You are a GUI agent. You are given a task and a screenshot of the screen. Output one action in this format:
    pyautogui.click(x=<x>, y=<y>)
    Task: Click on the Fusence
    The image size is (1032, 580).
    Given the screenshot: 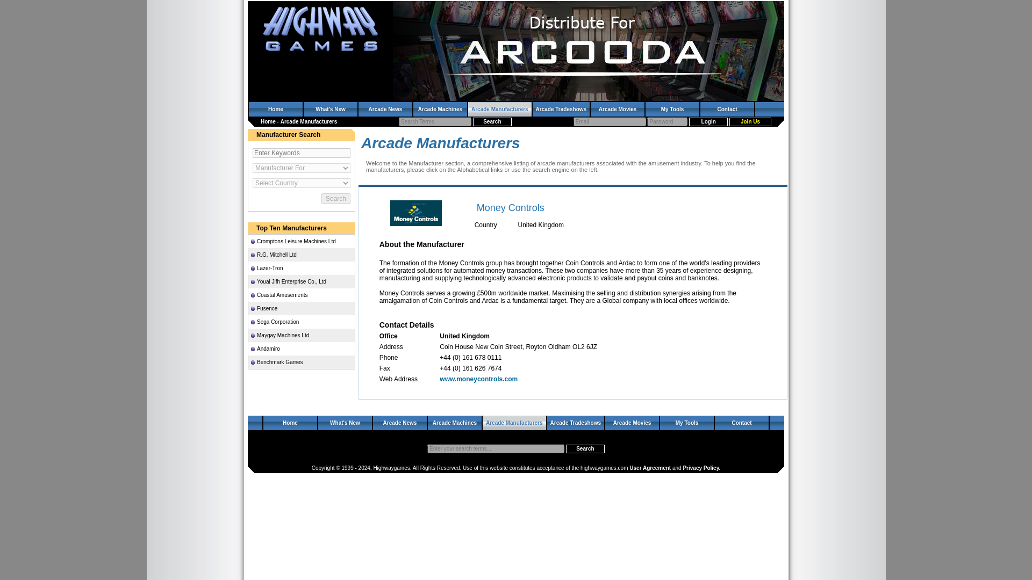 What is the action you would take?
    pyautogui.click(x=304, y=308)
    